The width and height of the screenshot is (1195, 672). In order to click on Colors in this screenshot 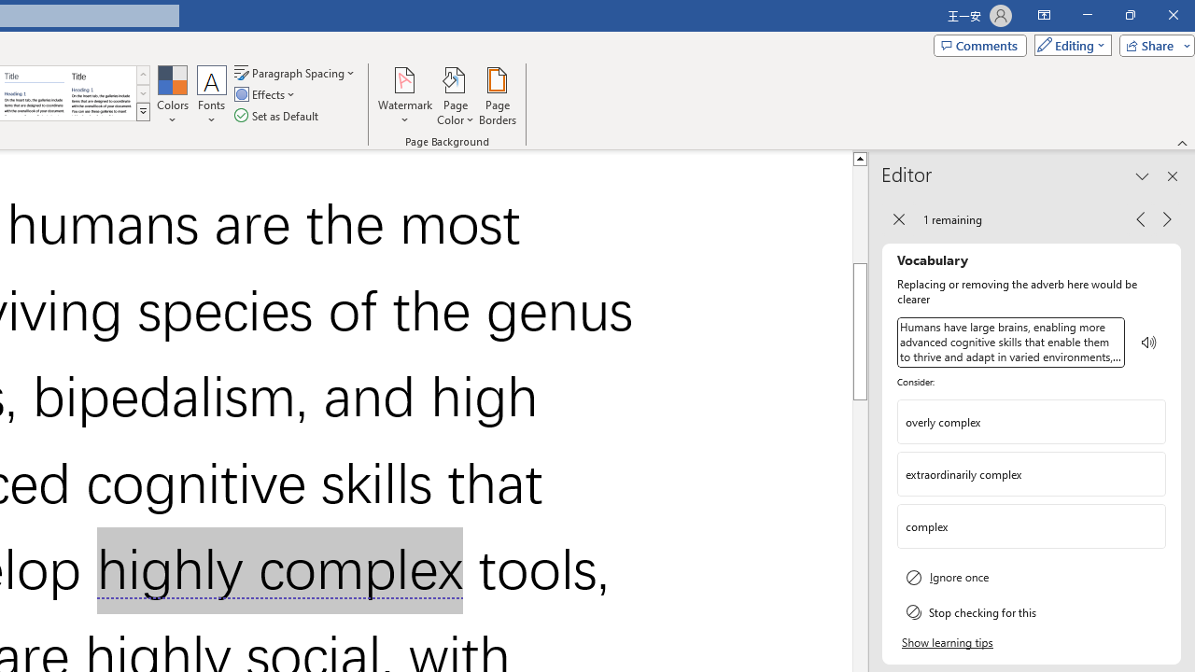, I will do `click(172, 95)`.